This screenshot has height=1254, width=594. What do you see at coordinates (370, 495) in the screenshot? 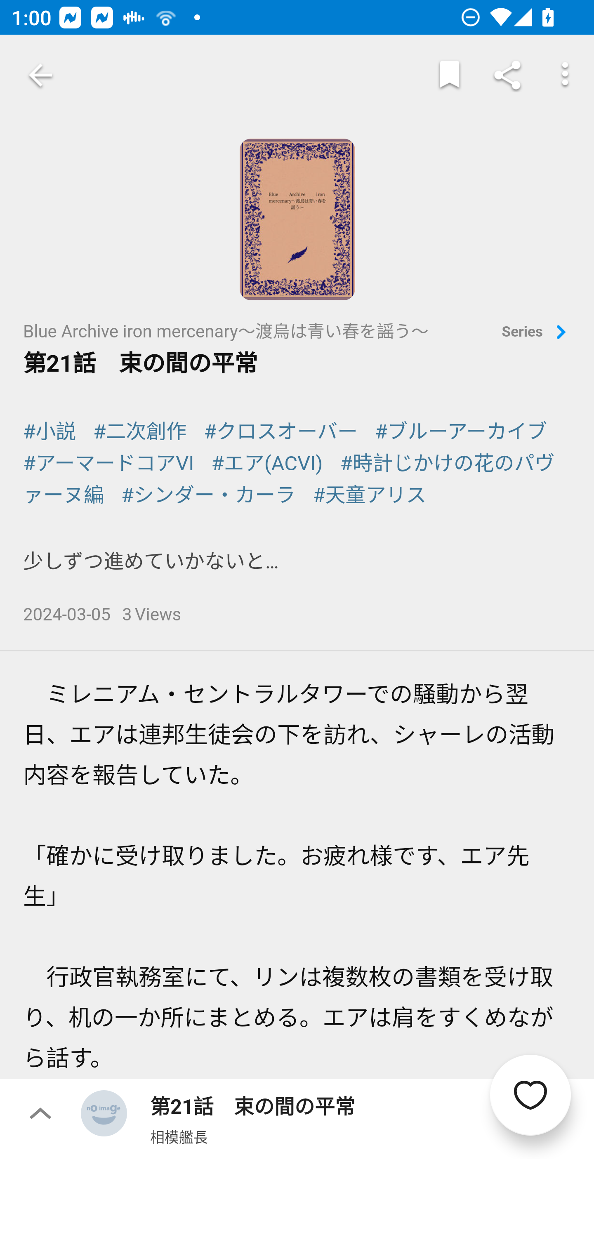
I see `#天童アリス` at bounding box center [370, 495].